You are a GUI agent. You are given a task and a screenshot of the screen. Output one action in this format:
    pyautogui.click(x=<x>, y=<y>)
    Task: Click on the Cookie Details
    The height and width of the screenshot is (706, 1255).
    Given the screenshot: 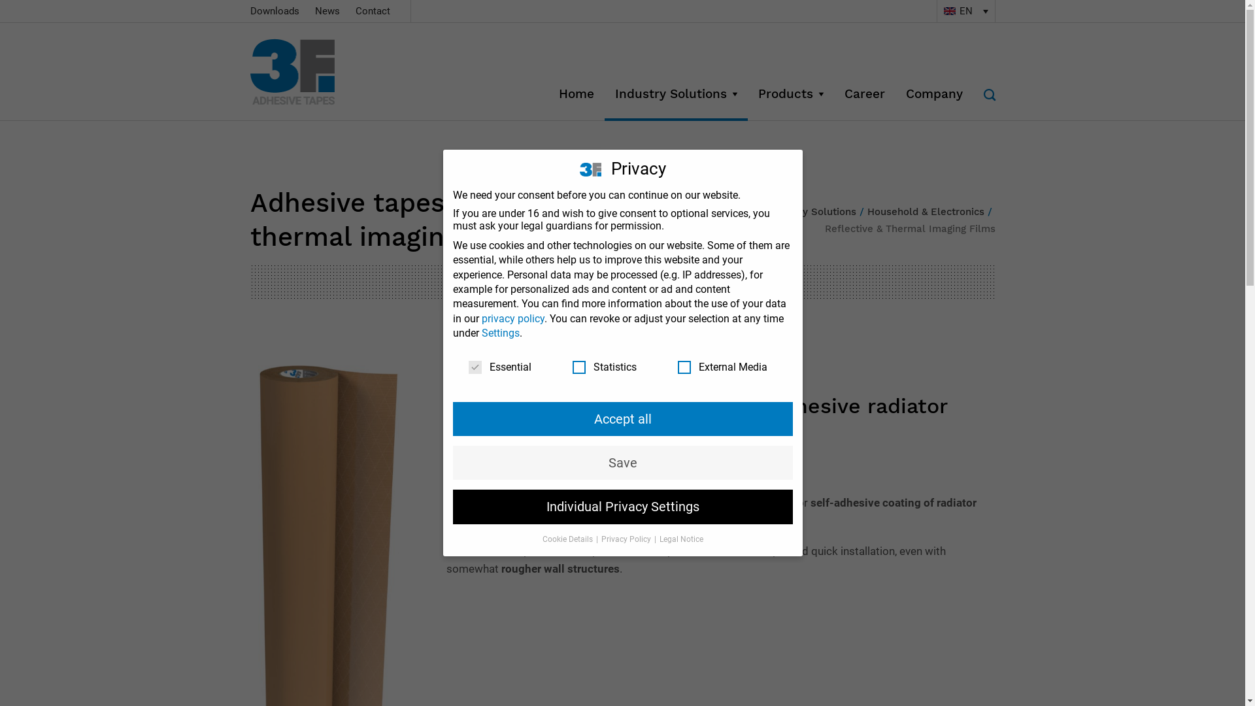 What is the action you would take?
    pyautogui.click(x=569, y=539)
    